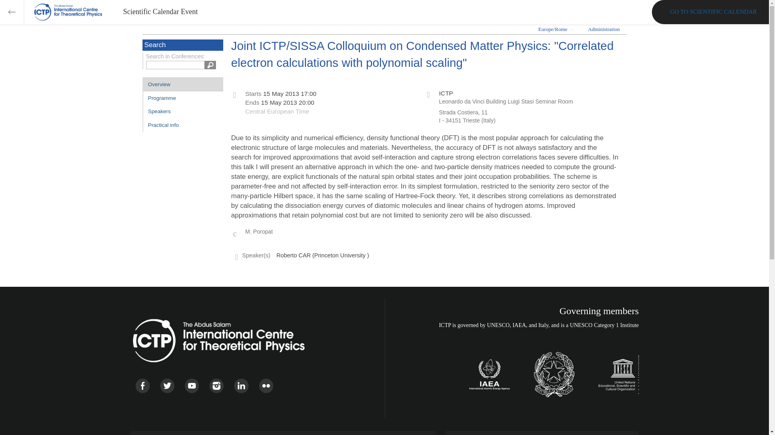 Image resolution: width=775 pixels, height=435 pixels. I want to click on Instagram, so click(216, 385).